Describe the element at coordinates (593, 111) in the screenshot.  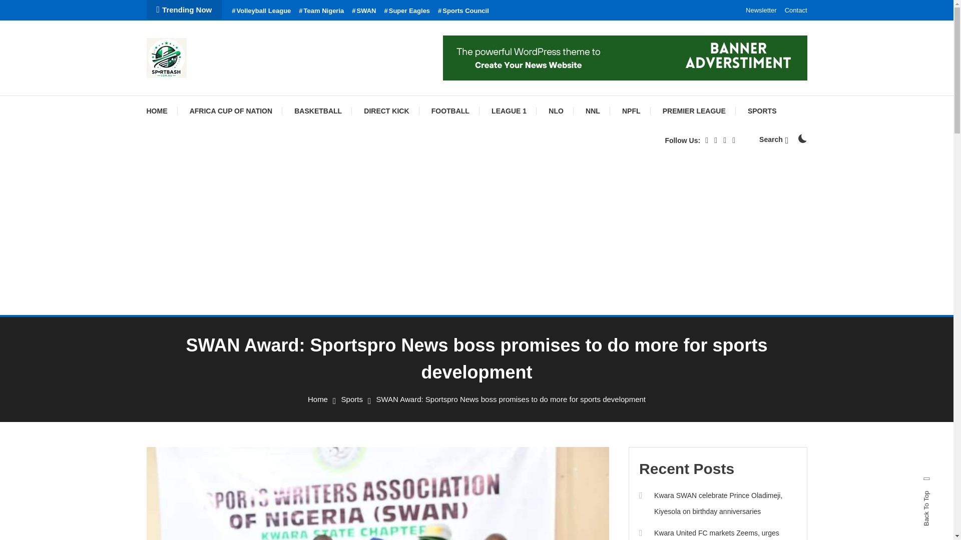
I see `NNL` at that location.